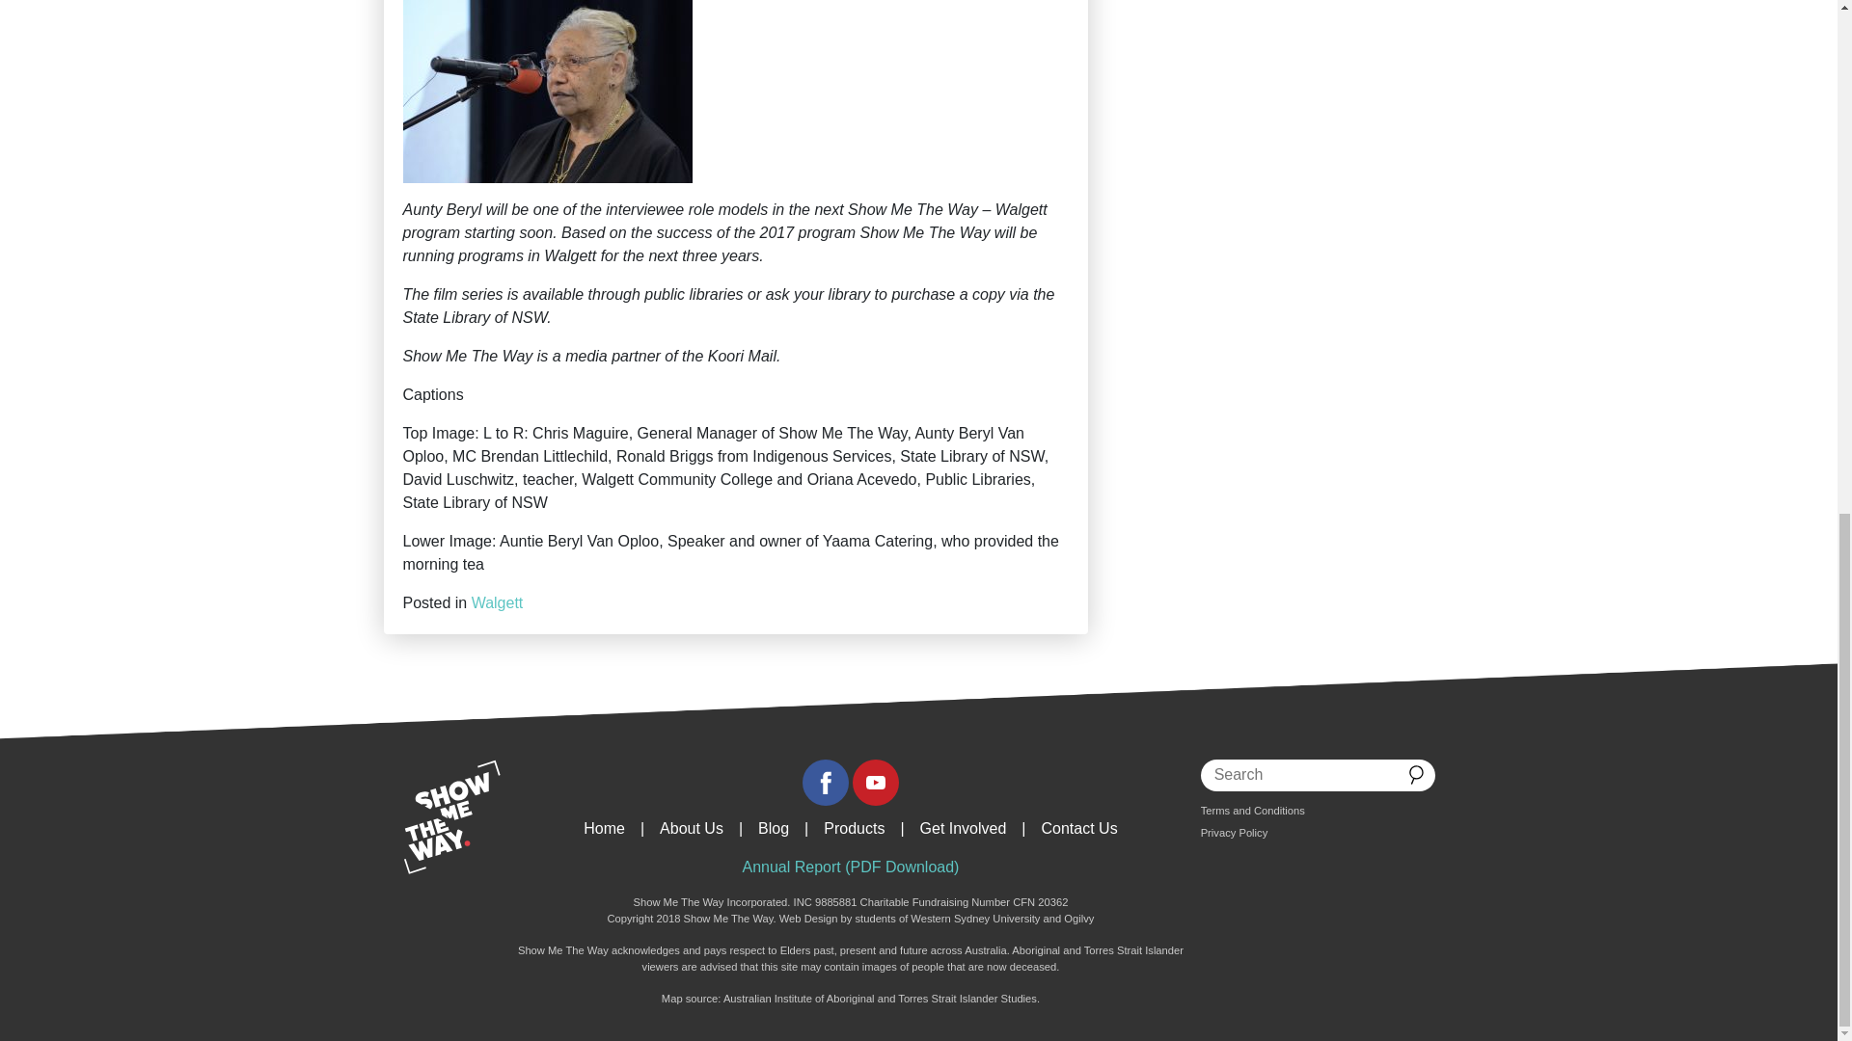 Image resolution: width=1852 pixels, height=1041 pixels. What do you see at coordinates (855, 829) in the screenshot?
I see `Products` at bounding box center [855, 829].